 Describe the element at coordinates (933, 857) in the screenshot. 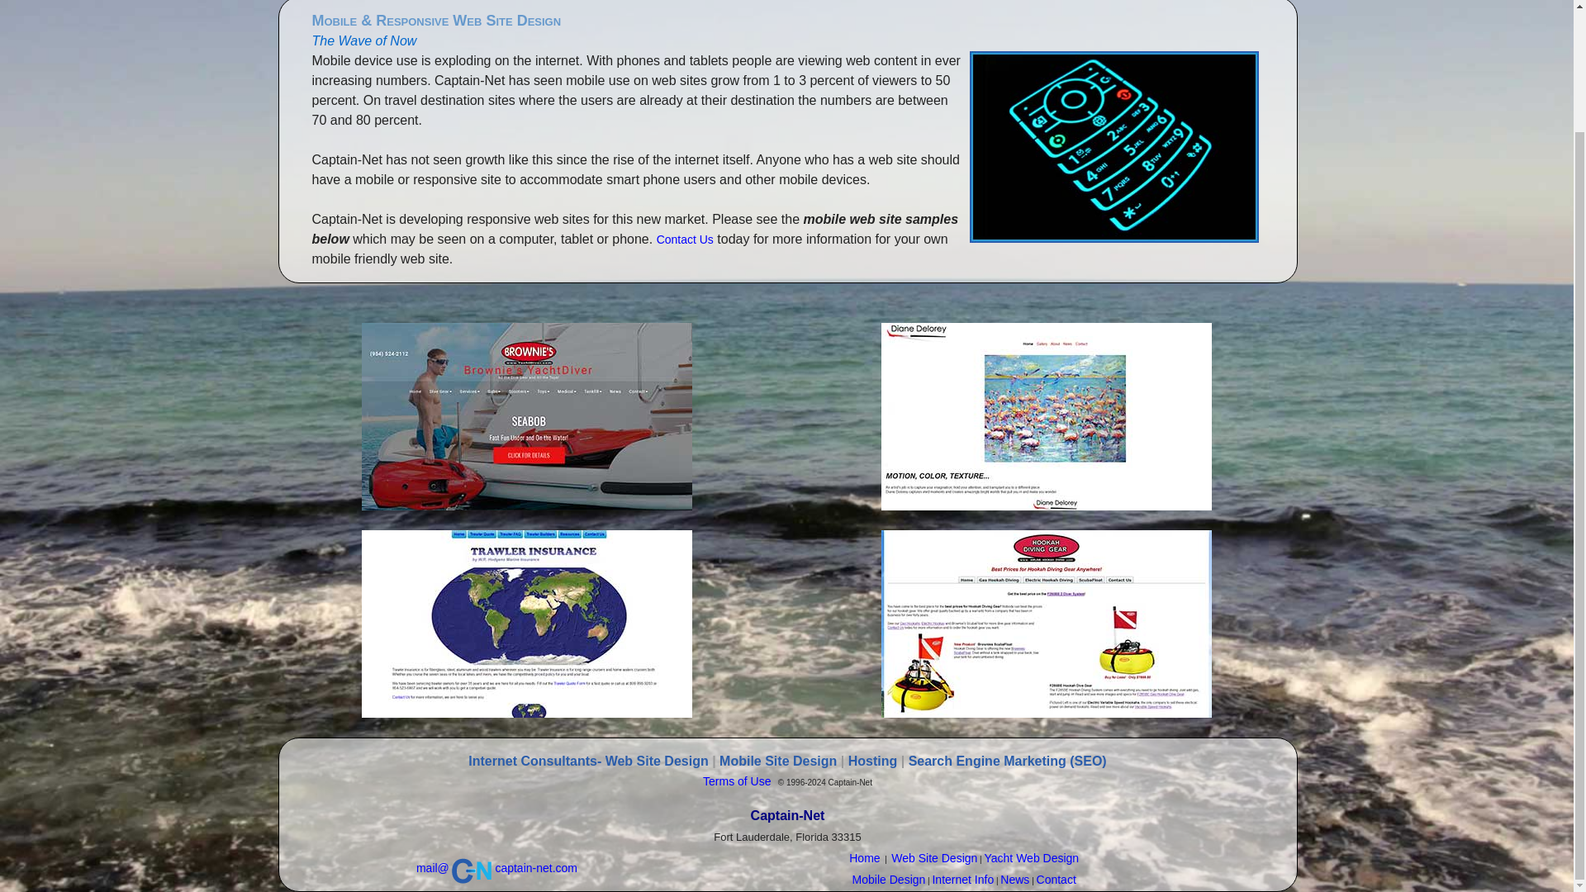

I see `Web Site Design` at that location.